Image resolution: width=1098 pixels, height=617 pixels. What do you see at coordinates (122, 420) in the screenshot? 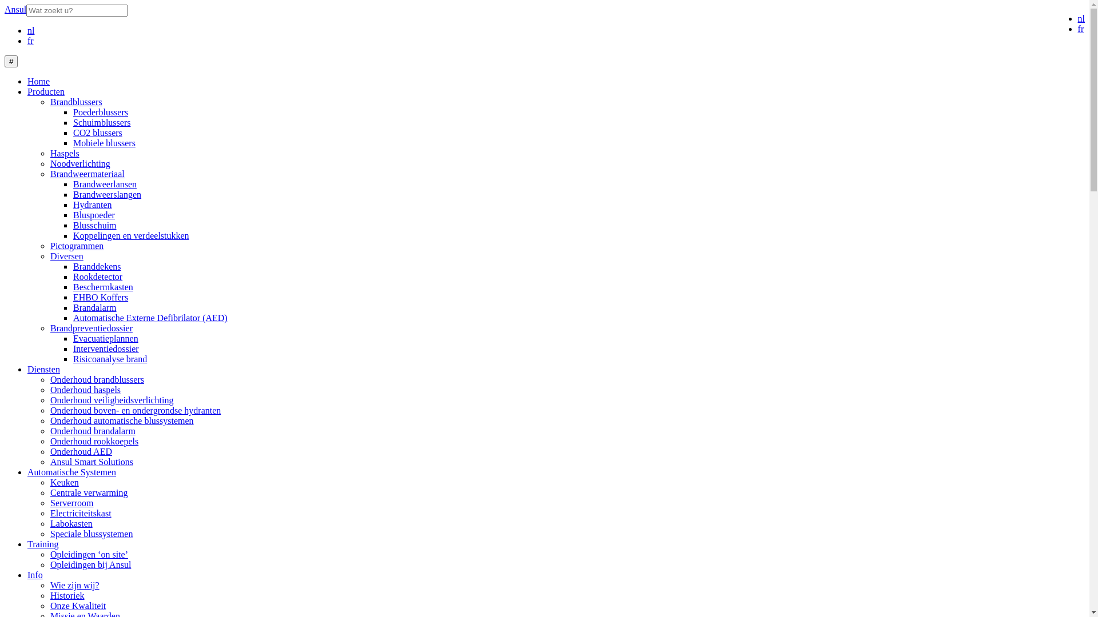
I see `Onderhoud automatische blussystemen` at bounding box center [122, 420].